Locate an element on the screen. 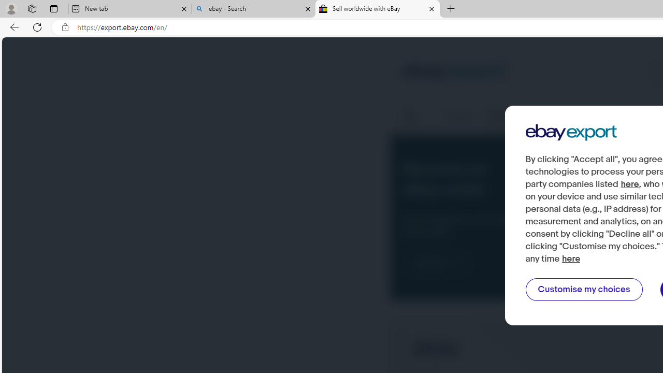 This screenshot has width=663, height=373. Ebay Export is located at coordinates (571, 133).